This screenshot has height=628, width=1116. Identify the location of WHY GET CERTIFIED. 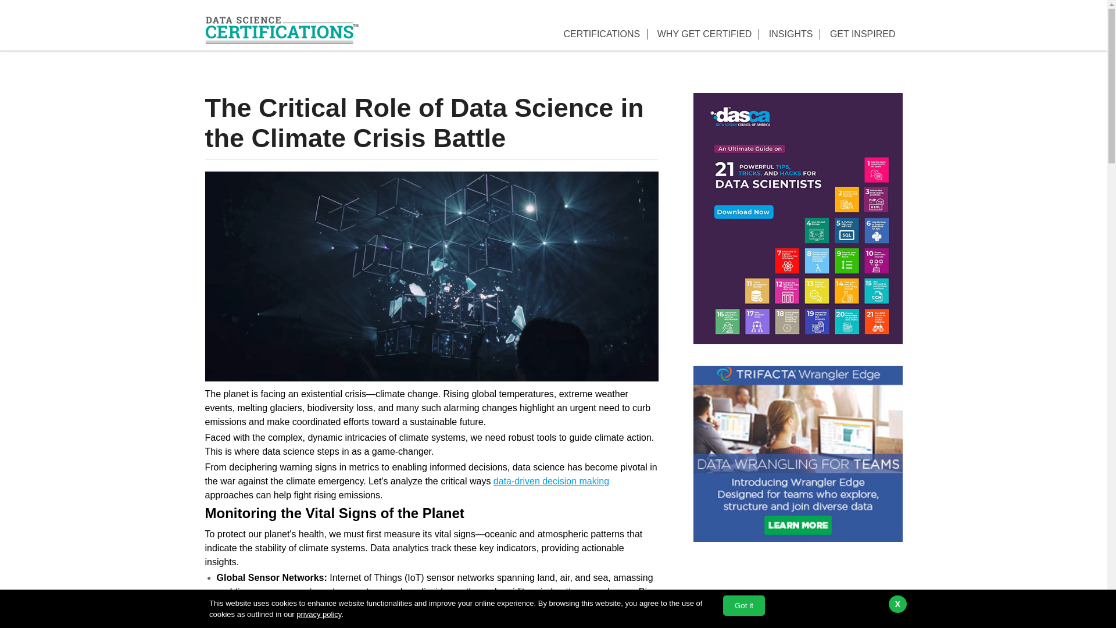
(704, 34).